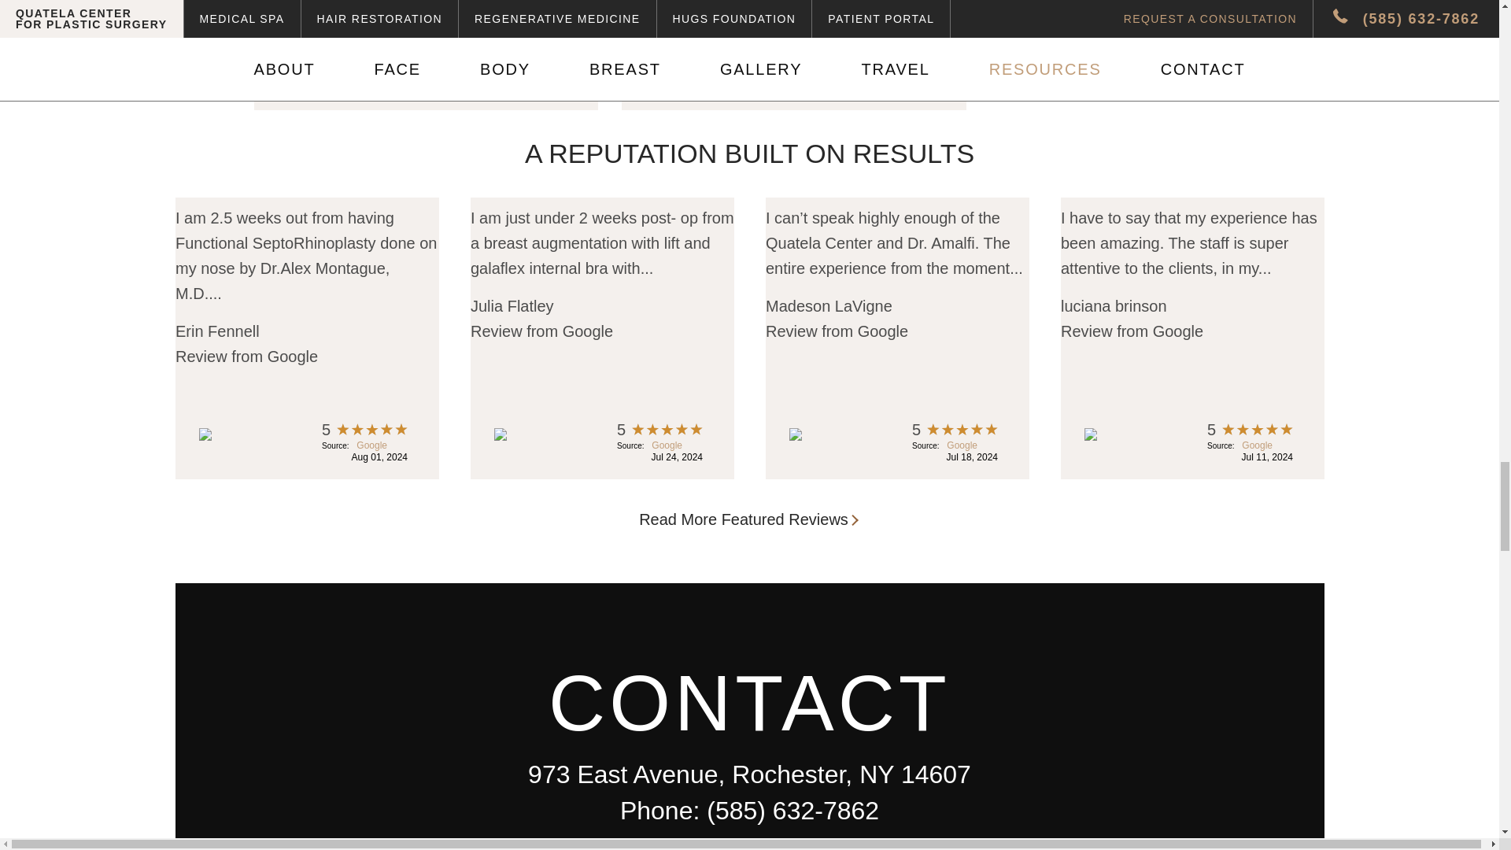 The width and height of the screenshot is (1511, 850). What do you see at coordinates (426, 55) in the screenshot?
I see `Lindsay House COVID-19 Updates April 2021` at bounding box center [426, 55].